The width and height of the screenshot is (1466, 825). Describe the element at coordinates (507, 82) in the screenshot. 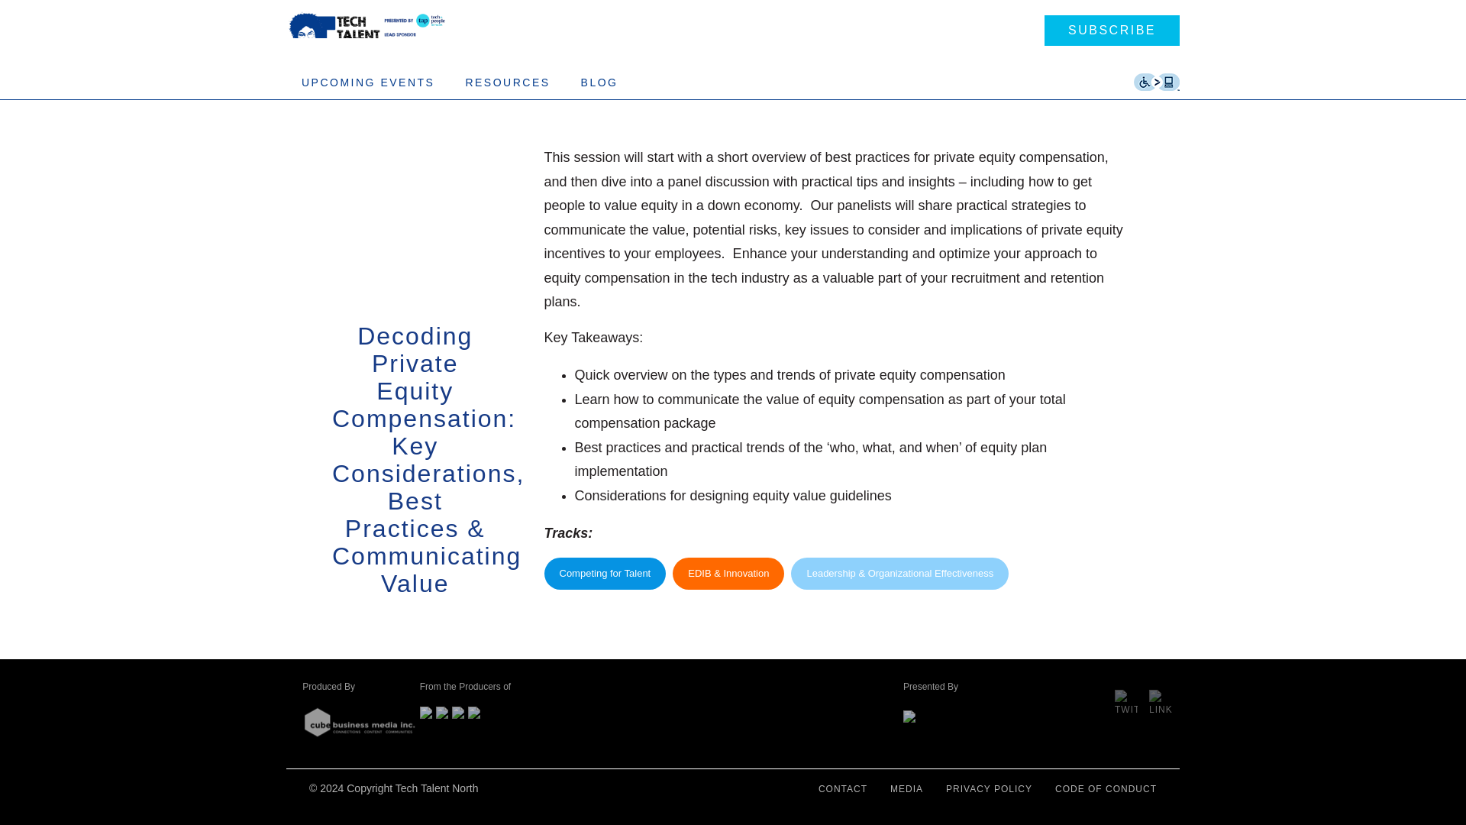

I see `RESOURCES` at that location.